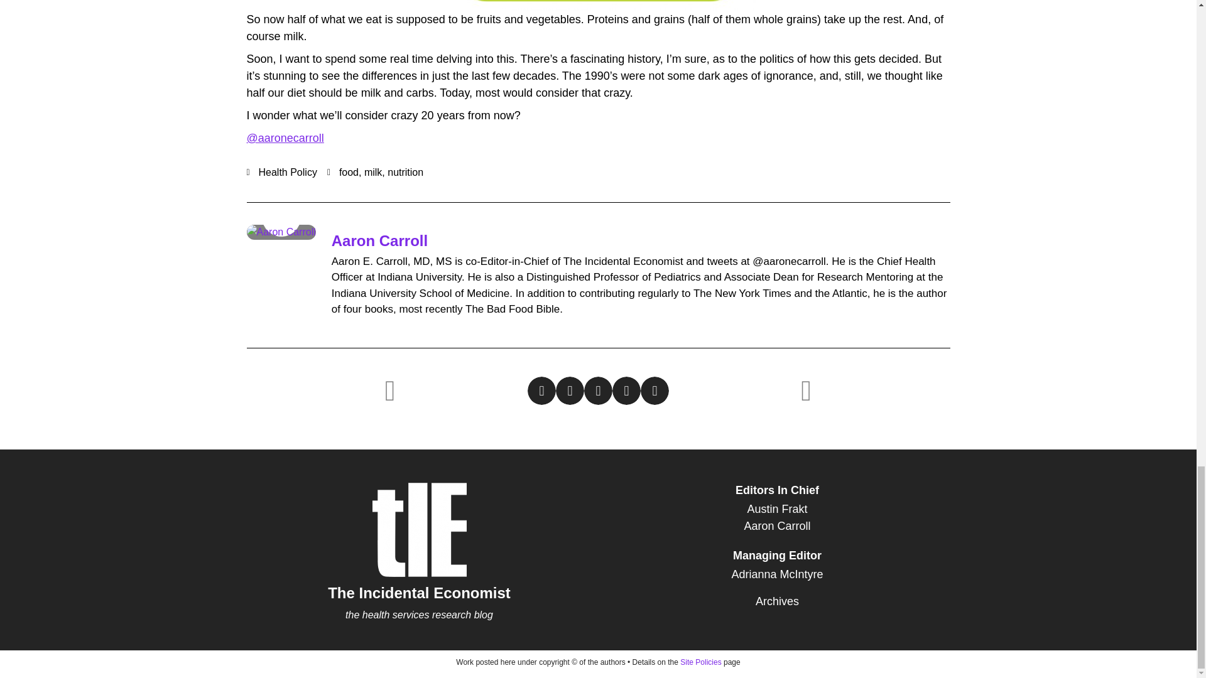 The height and width of the screenshot is (678, 1206). I want to click on nutrition, so click(405, 172).